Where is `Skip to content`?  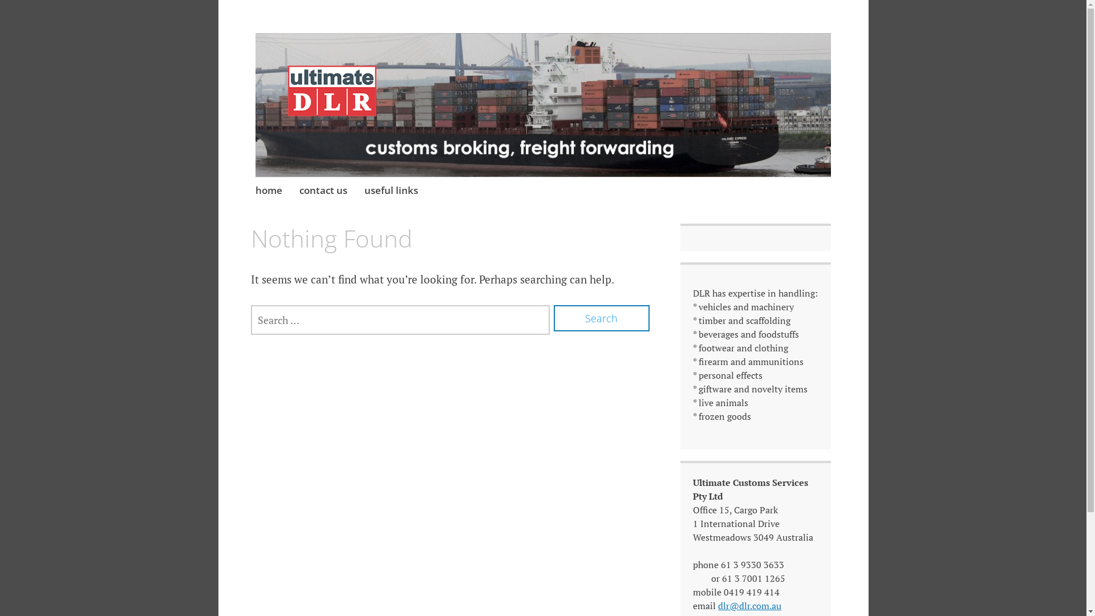 Skip to content is located at coordinates (255, 178).